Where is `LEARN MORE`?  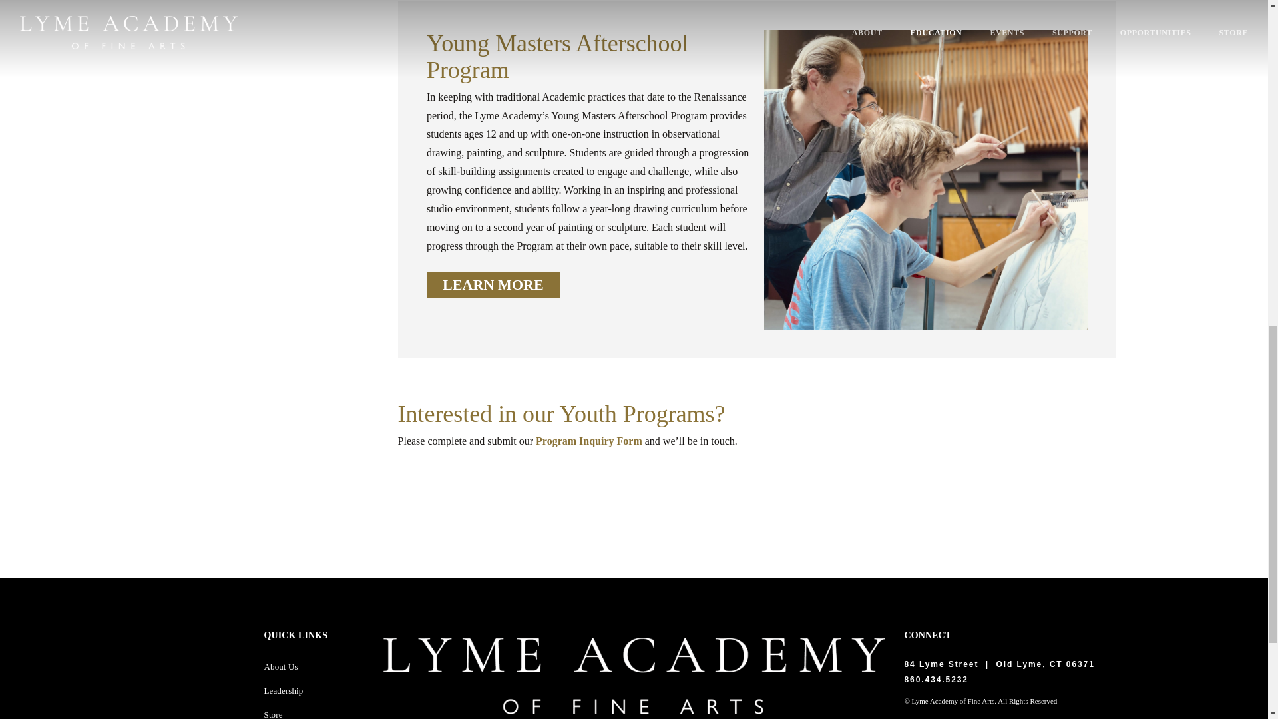
LEARN MORE is located at coordinates (493, 285).